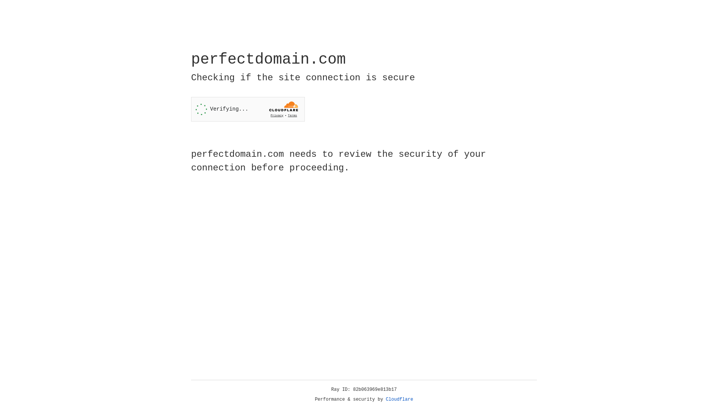 Image resolution: width=728 pixels, height=409 pixels. Describe the element at coordinates (248, 109) in the screenshot. I see `Widget containing a Cloudflare security challenge` at that location.